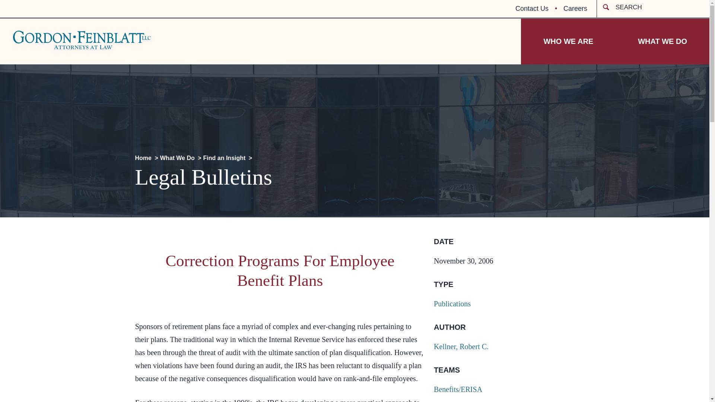 This screenshot has height=402, width=715. What do you see at coordinates (568, 41) in the screenshot?
I see `WHO WE ARE` at bounding box center [568, 41].